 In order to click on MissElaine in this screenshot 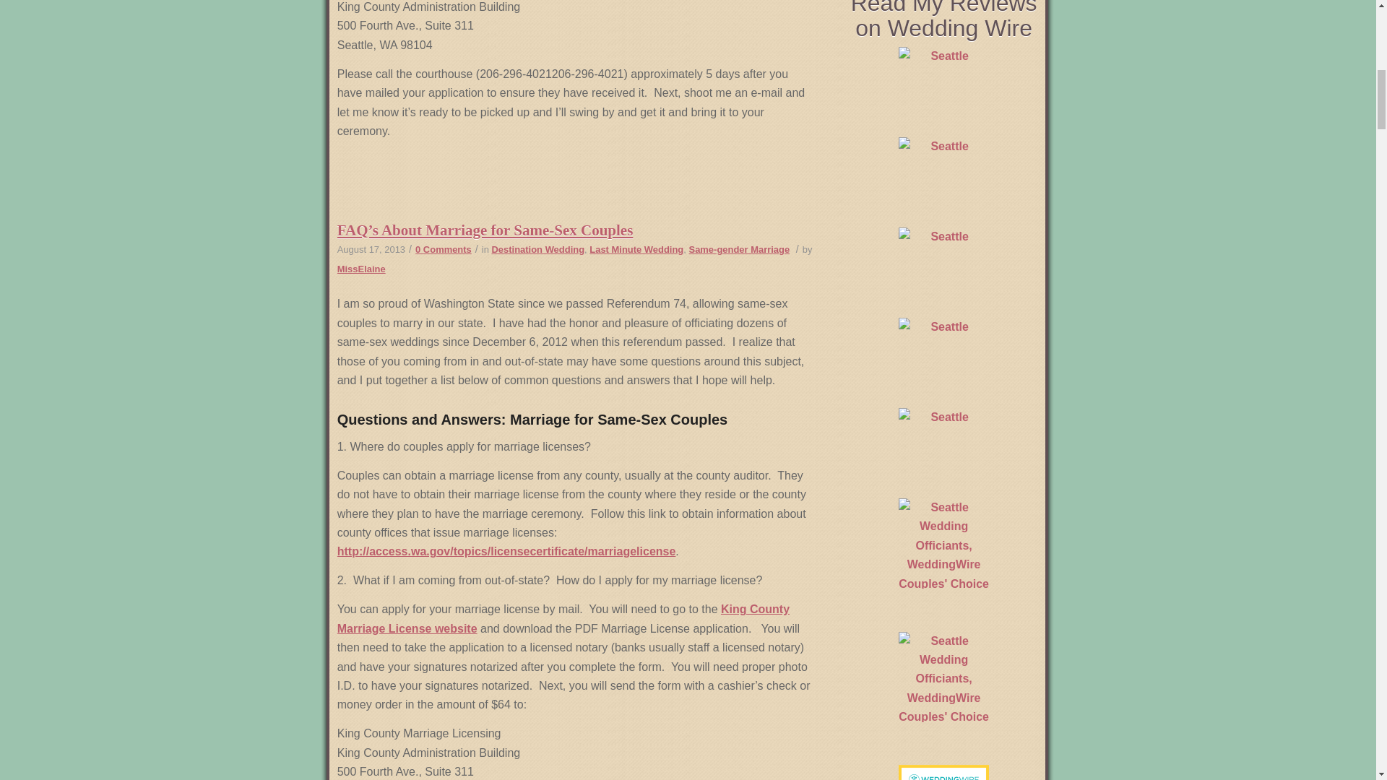, I will do `click(361, 269)`.